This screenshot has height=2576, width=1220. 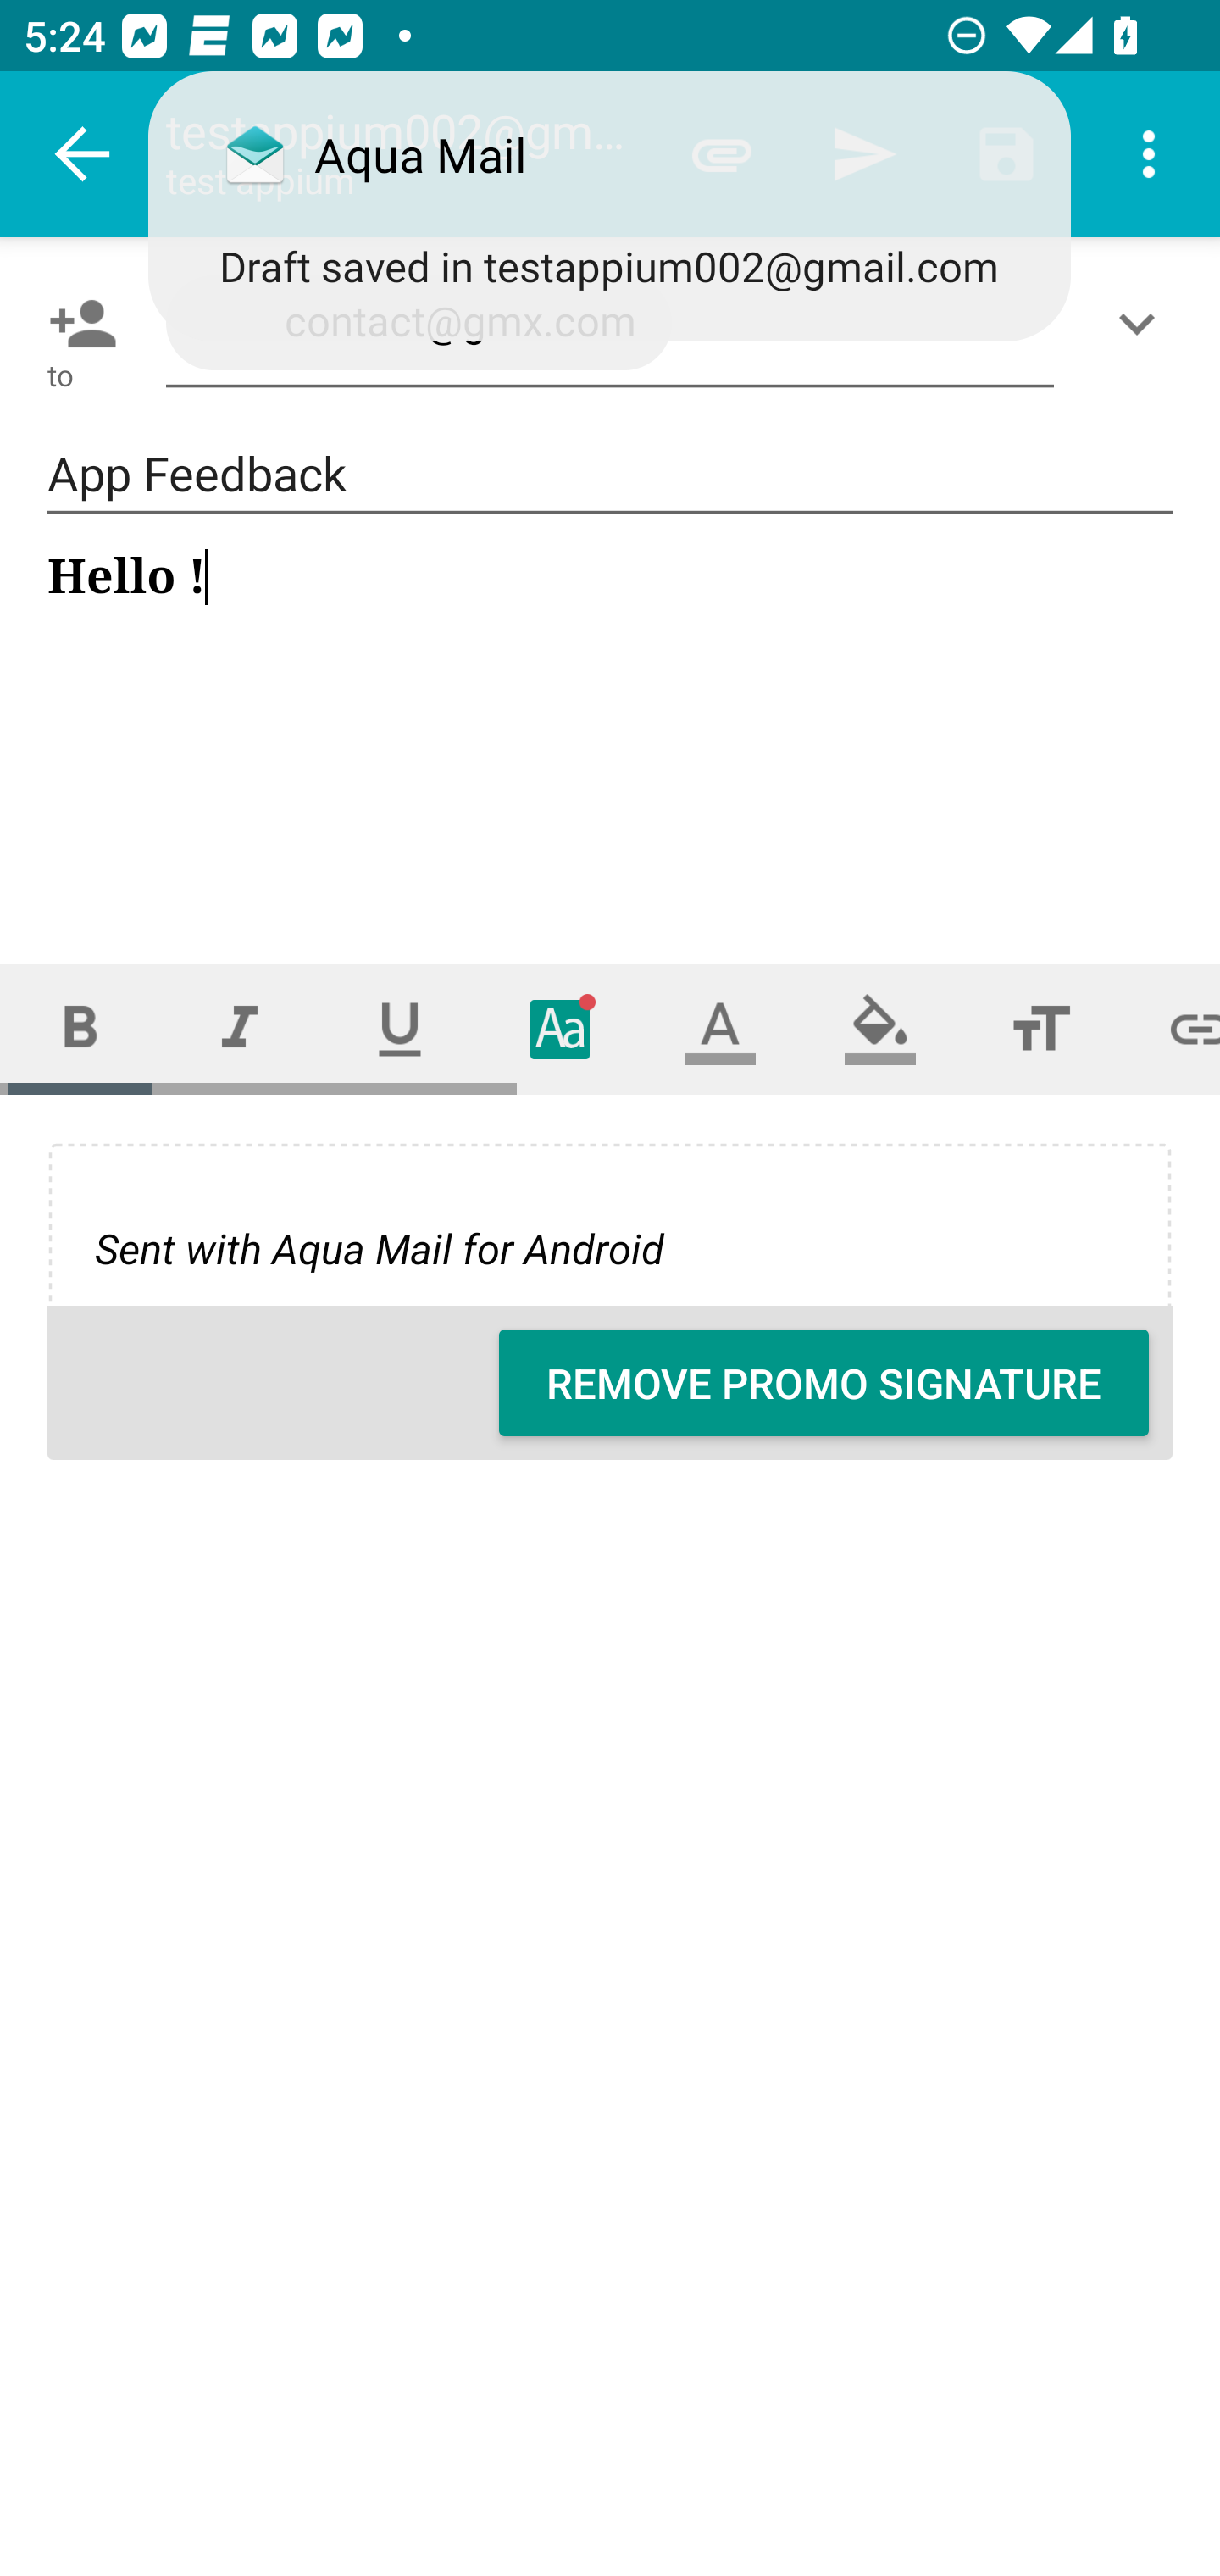 What do you see at coordinates (1143, 323) in the screenshot?
I see `Show/Add CC/BCC` at bounding box center [1143, 323].